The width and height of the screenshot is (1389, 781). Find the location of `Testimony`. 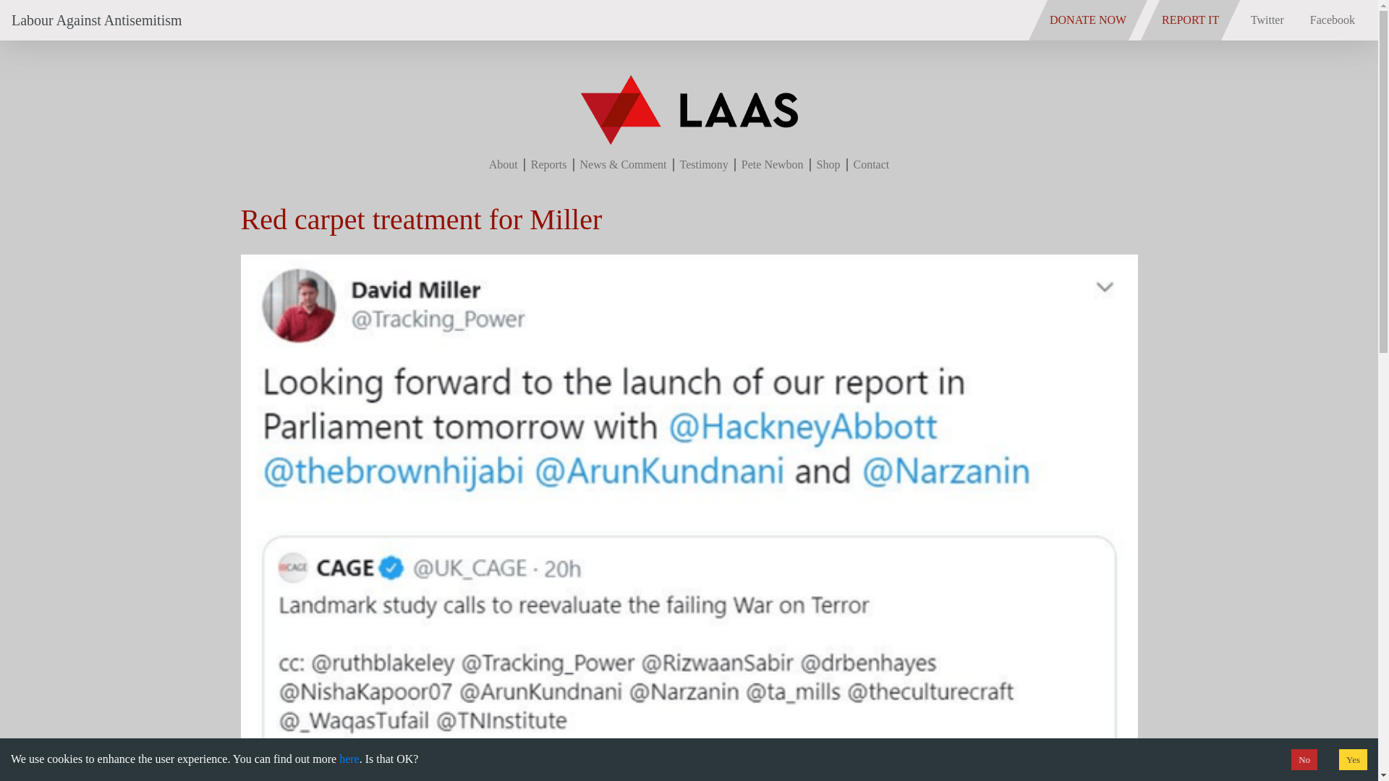

Testimony is located at coordinates (704, 165).